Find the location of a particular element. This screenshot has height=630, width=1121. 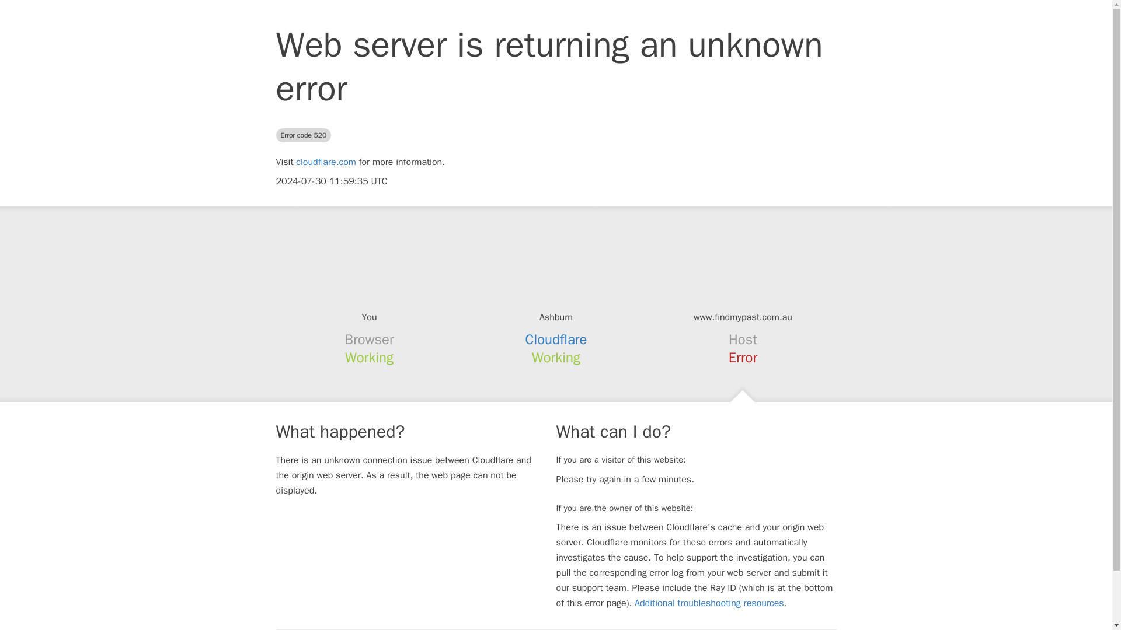

Cloudflare is located at coordinates (556, 339).